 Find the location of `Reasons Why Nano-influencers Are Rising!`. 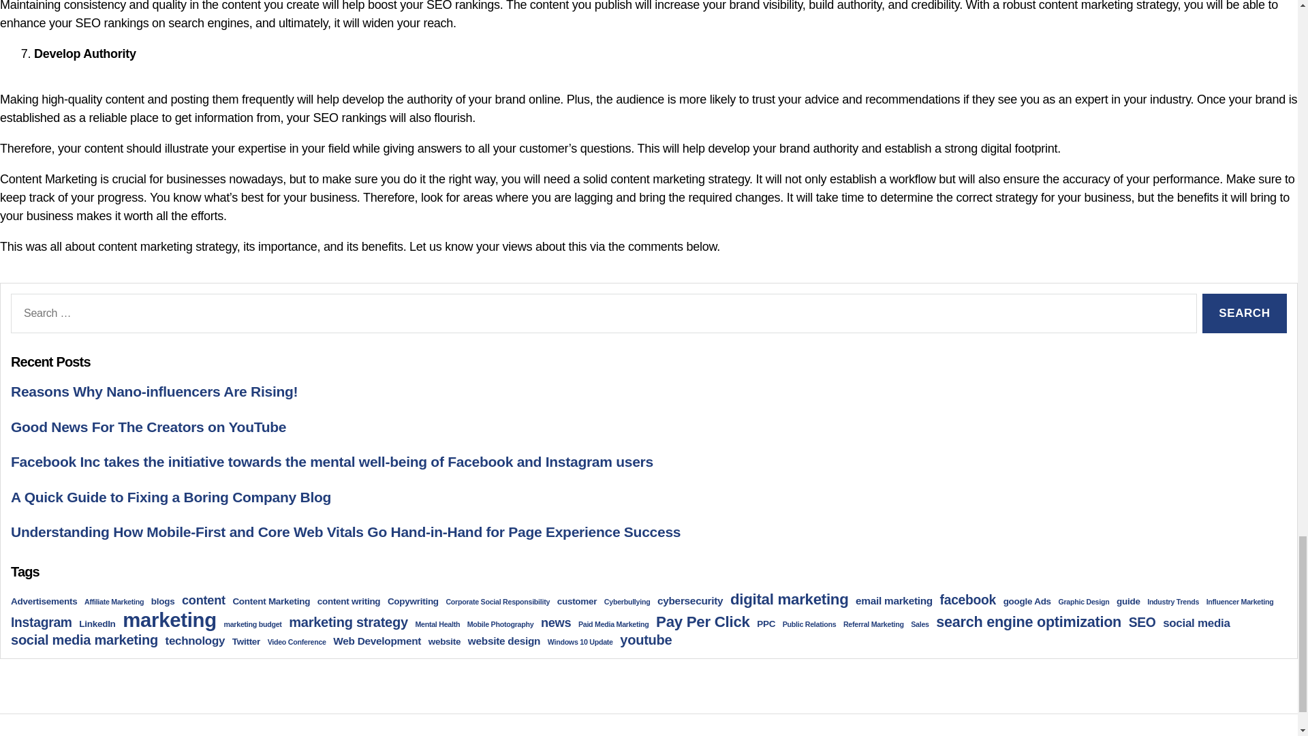

Reasons Why Nano-influencers Are Rising! is located at coordinates (154, 391).